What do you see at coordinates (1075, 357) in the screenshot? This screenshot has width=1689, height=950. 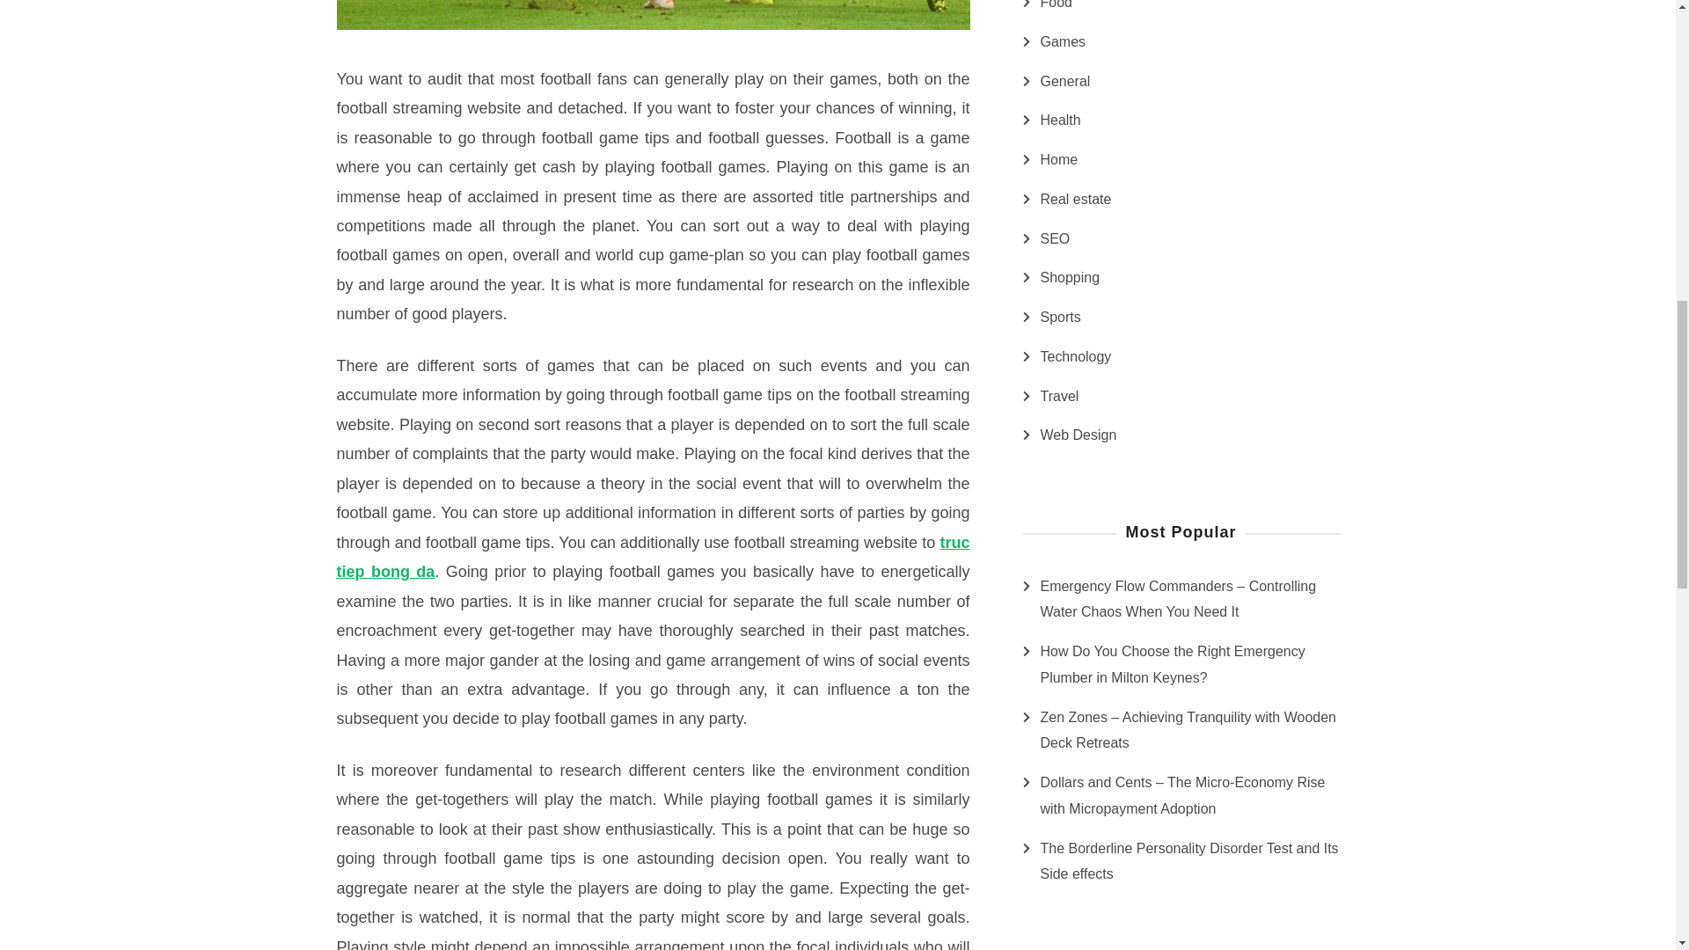 I see `Technology` at bounding box center [1075, 357].